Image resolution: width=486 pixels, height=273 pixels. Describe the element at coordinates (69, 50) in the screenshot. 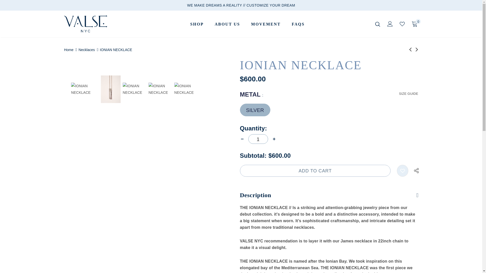

I see `Home` at that location.